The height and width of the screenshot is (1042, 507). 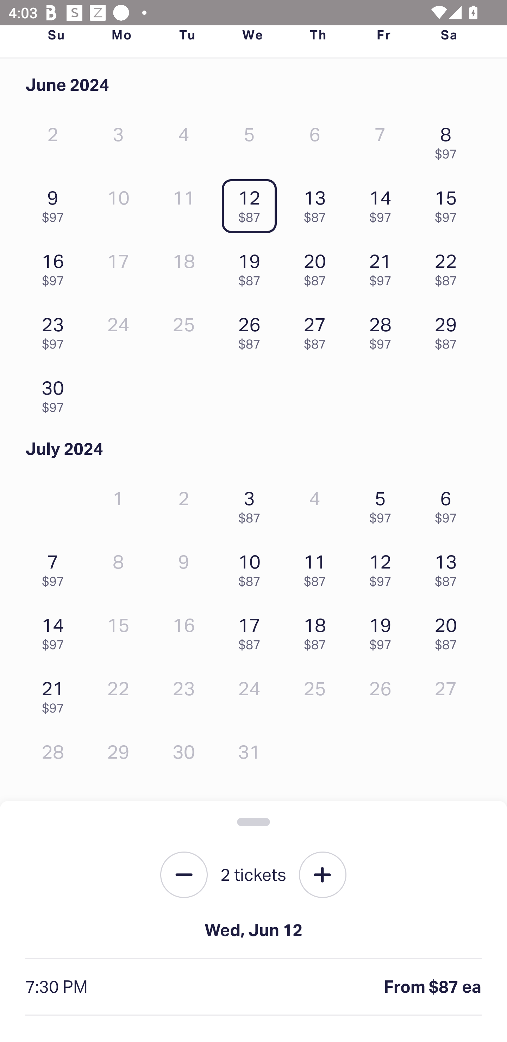 What do you see at coordinates (383, 567) in the screenshot?
I see `12 $97` at bounding box center [383, 567].